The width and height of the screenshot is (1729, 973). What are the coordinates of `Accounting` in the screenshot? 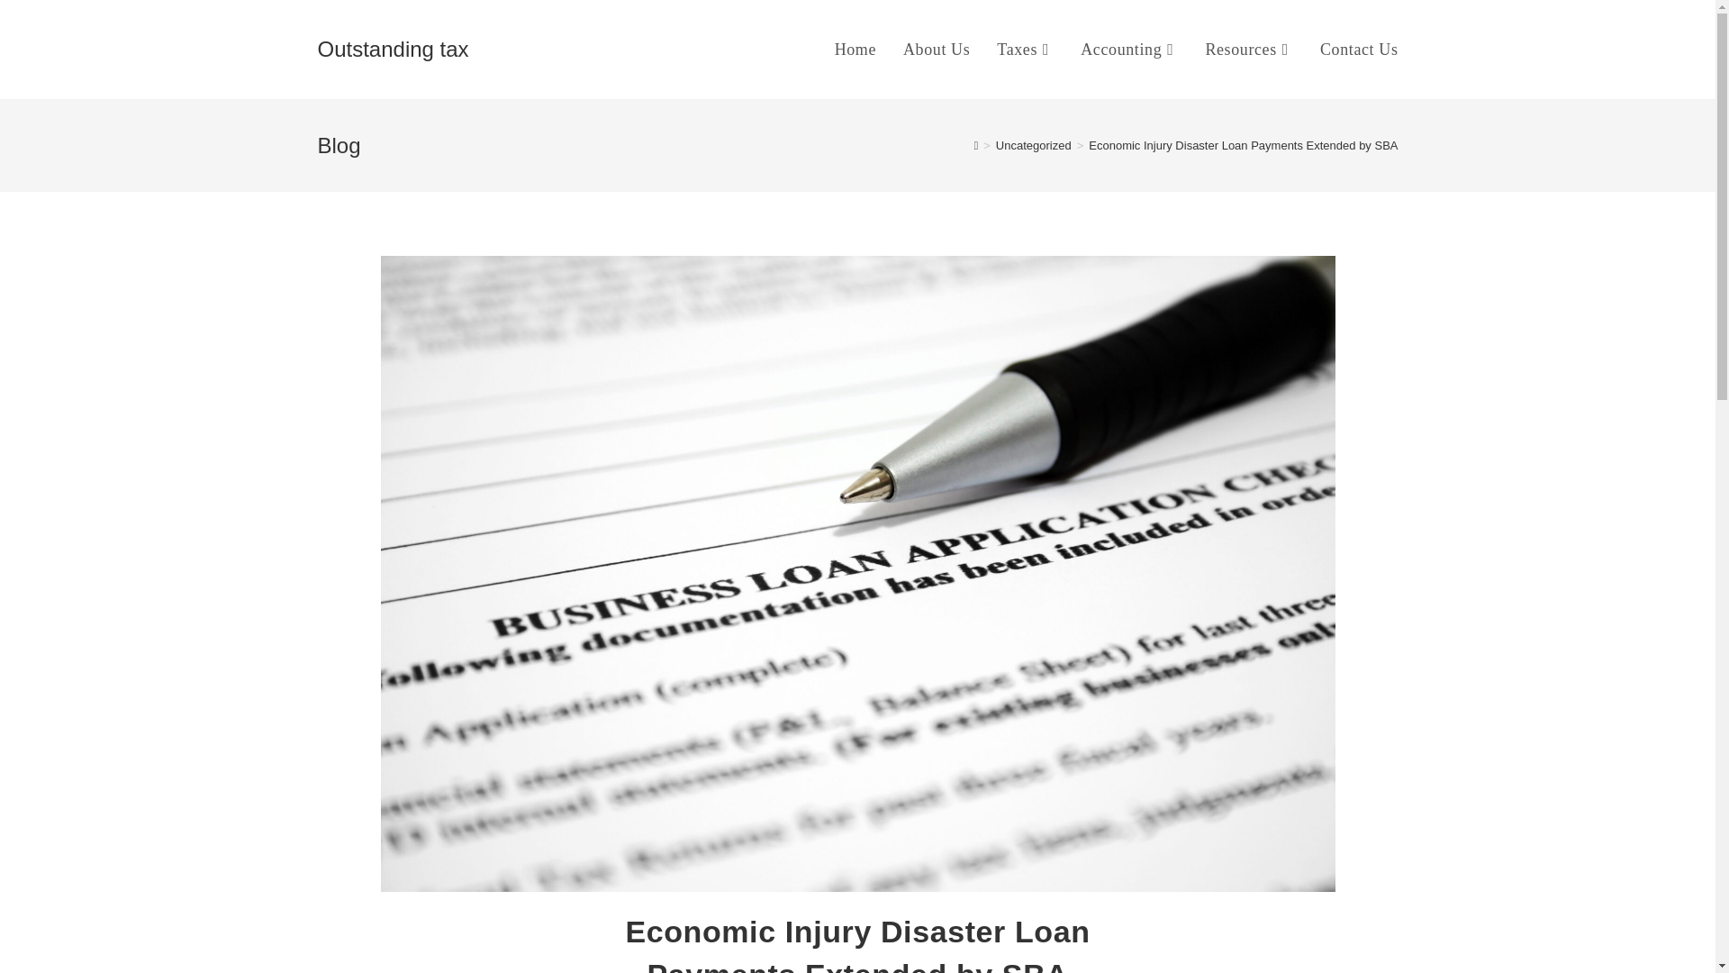 It's located at (1128, 50).